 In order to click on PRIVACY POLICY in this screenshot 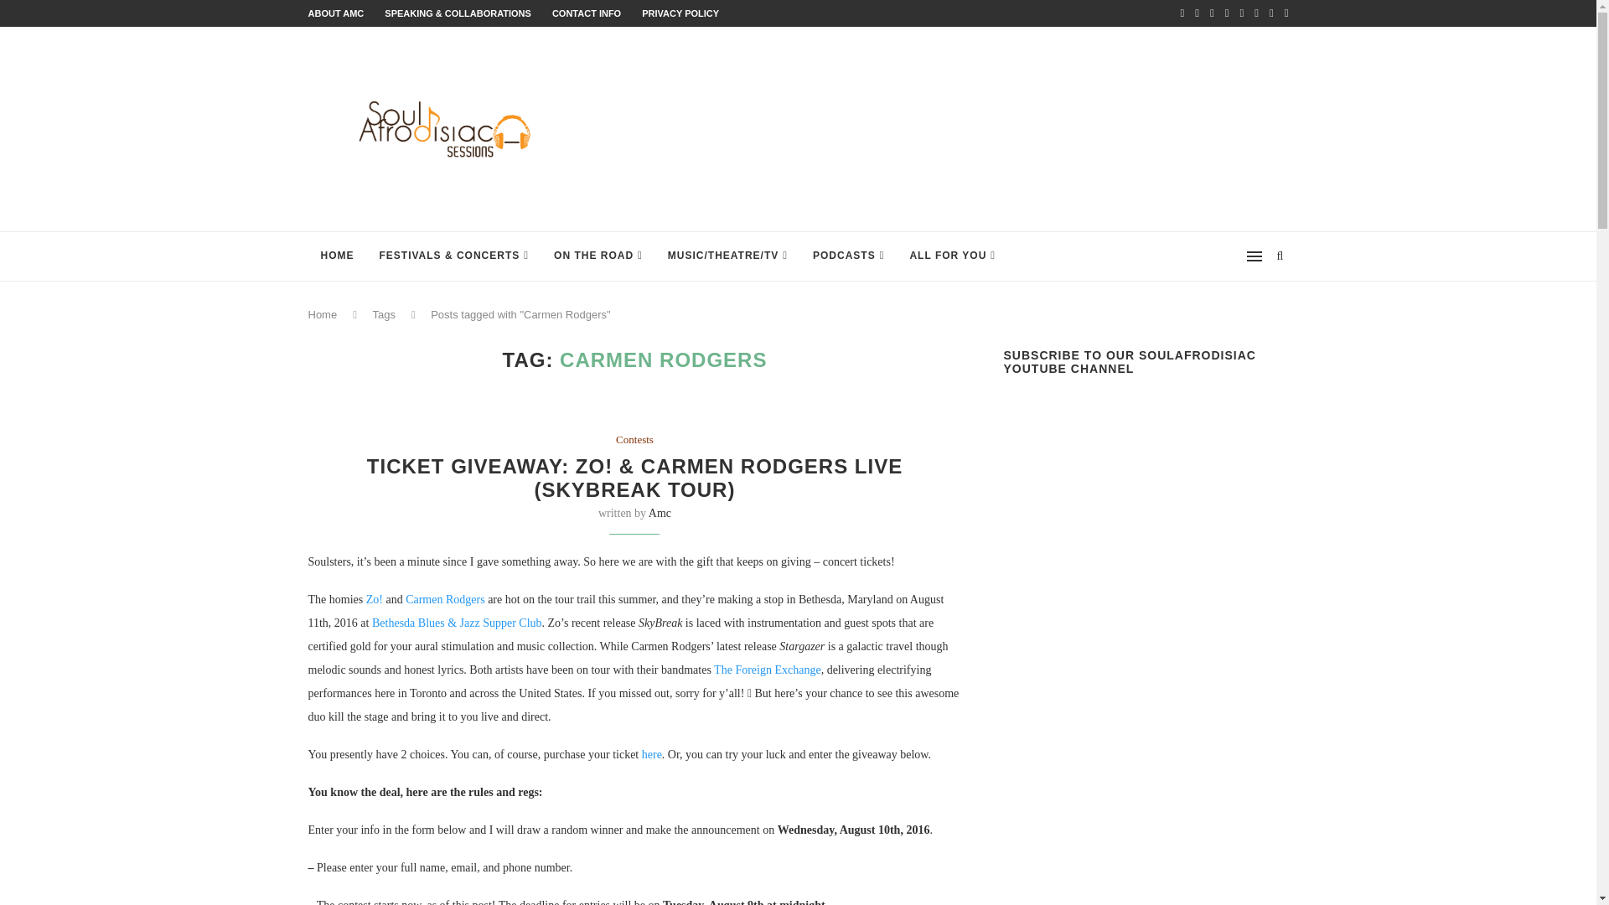, I will do `click(680, 13)`.